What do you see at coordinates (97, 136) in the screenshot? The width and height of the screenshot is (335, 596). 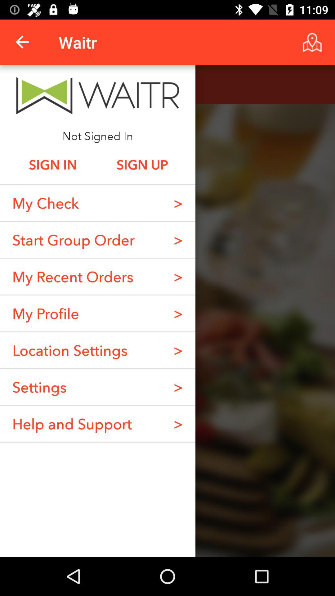 I see `jump to not signed in` at bounding box center [97, 136].